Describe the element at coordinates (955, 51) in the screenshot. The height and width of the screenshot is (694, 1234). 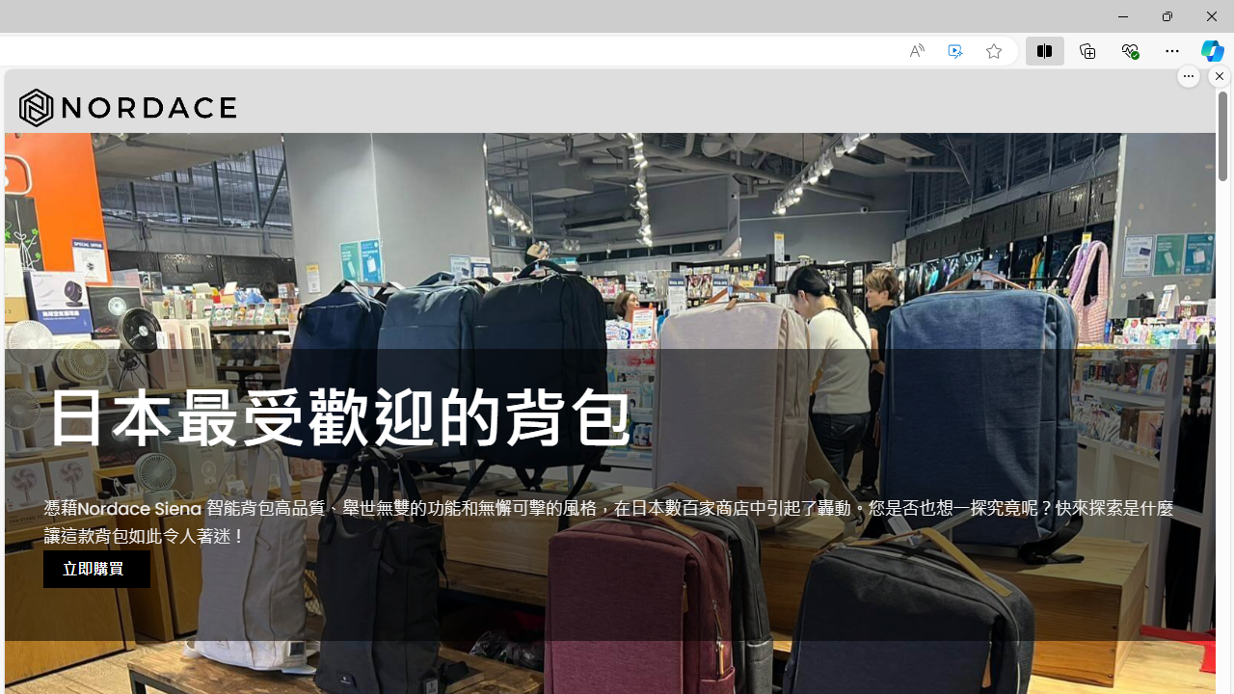
I see `Enhance video` at that location.